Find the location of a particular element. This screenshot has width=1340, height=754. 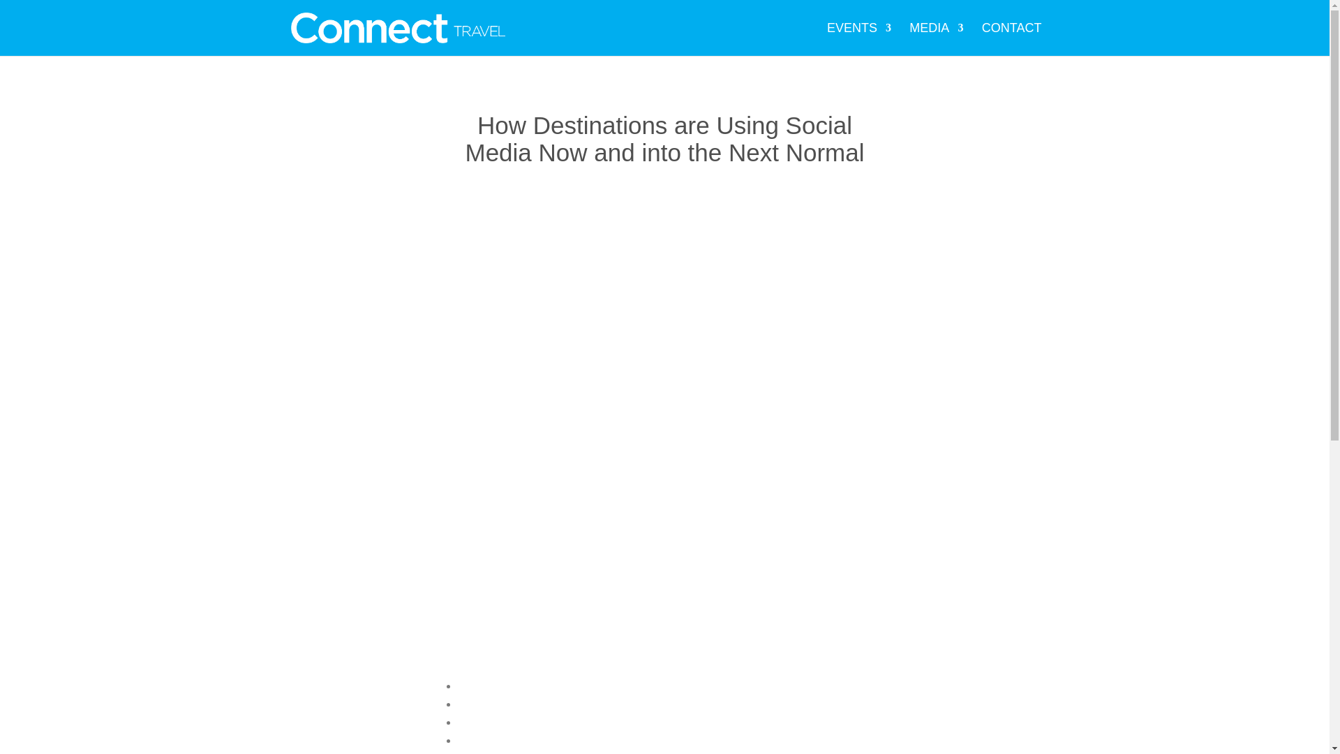

MEDIA is located at coordinates (937, 39).